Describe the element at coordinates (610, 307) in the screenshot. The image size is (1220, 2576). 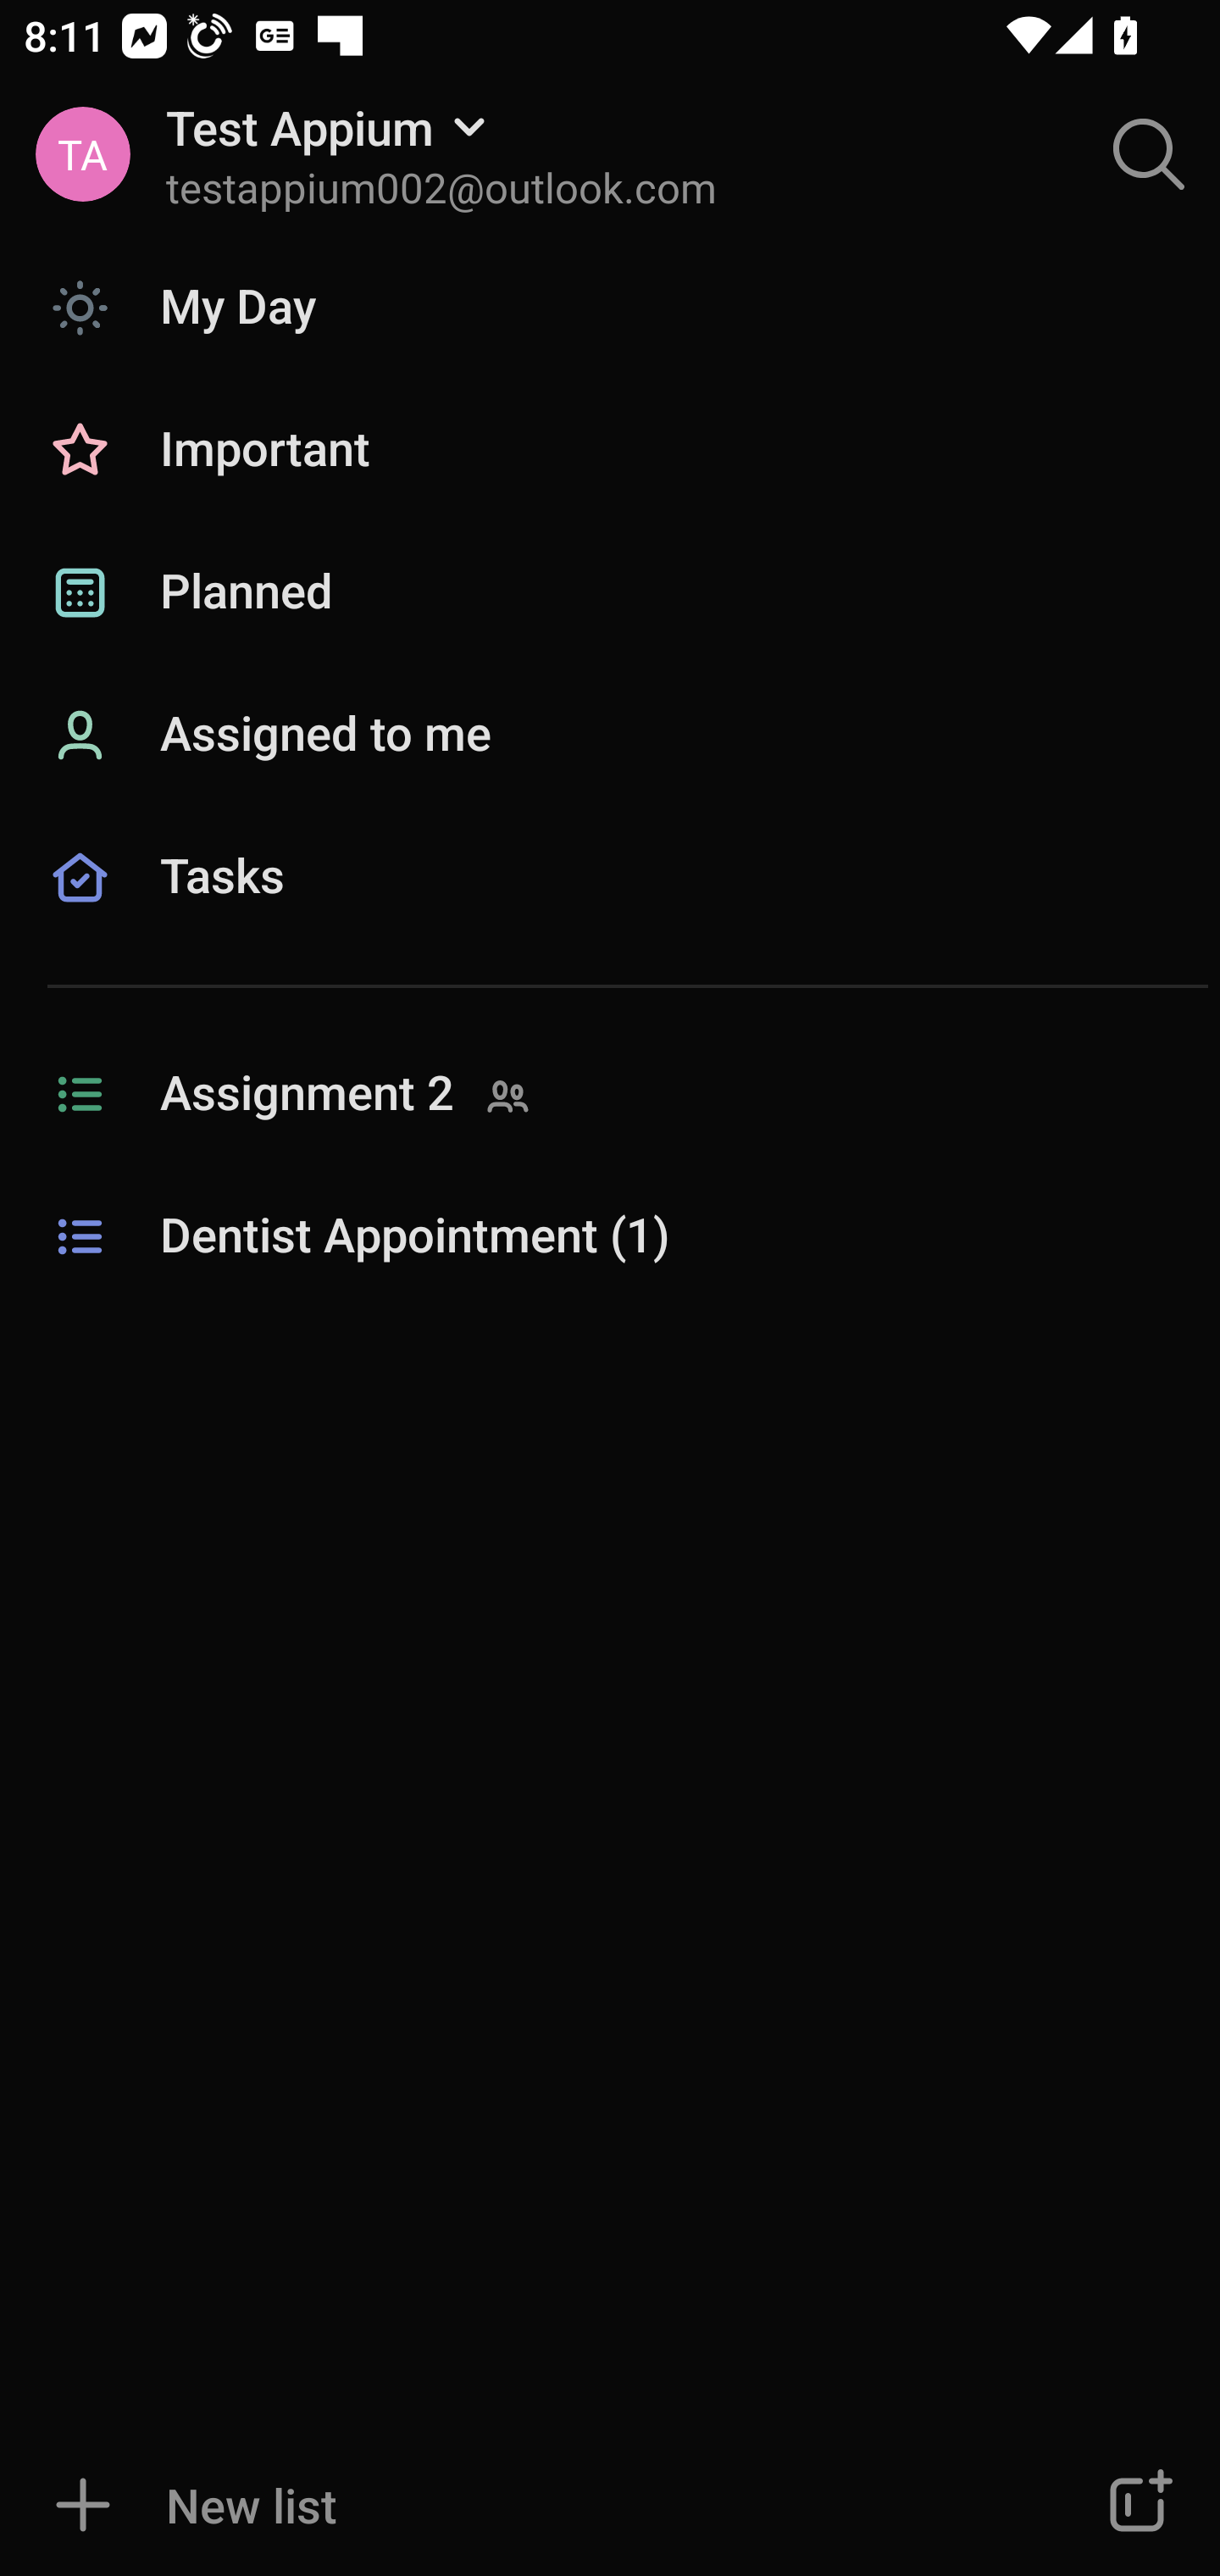
I see `My Day, 0 tasks My Day` at that location.